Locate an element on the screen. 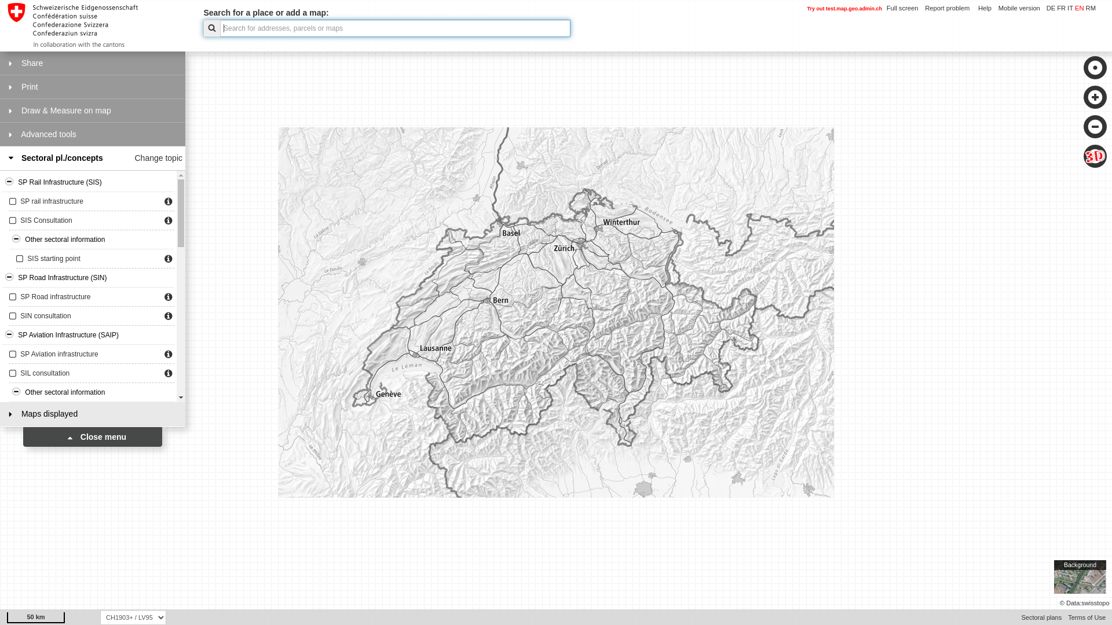  Terms of Use is located at coordinates (1087, 617).